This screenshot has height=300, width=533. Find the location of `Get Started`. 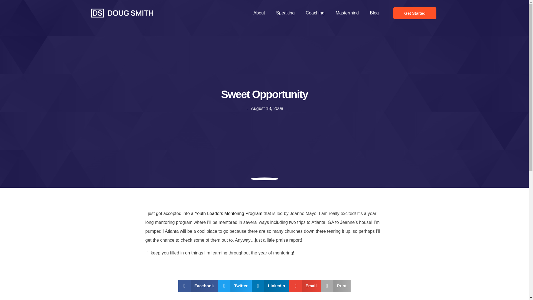

Get Started is located at coordinates (415, 13).